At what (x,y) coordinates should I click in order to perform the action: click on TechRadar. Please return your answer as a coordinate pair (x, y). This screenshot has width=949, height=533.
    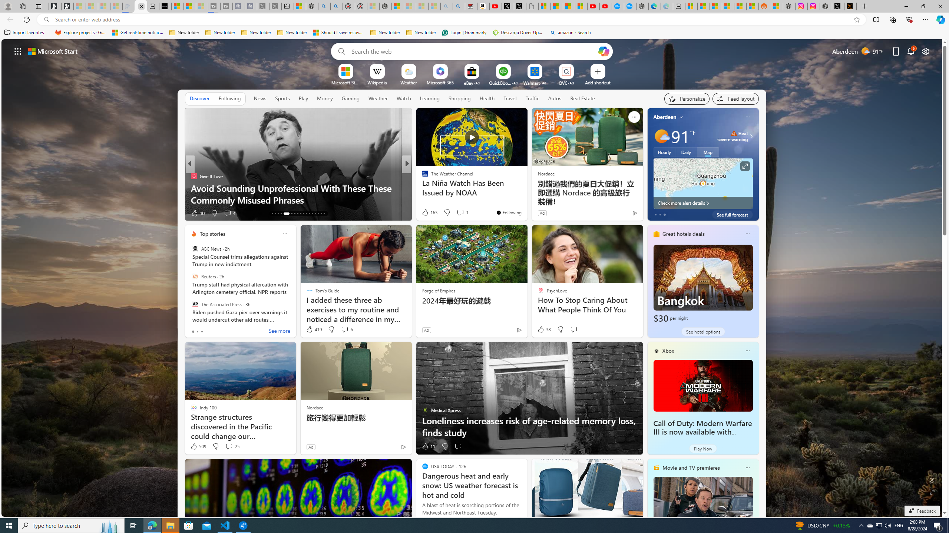
    Looking at the image, I should click on (421, 176).